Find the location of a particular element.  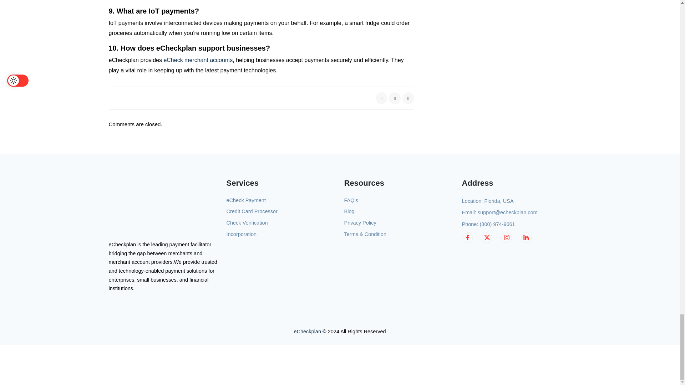

eCheck Payment is located at coordinates (245, 200).